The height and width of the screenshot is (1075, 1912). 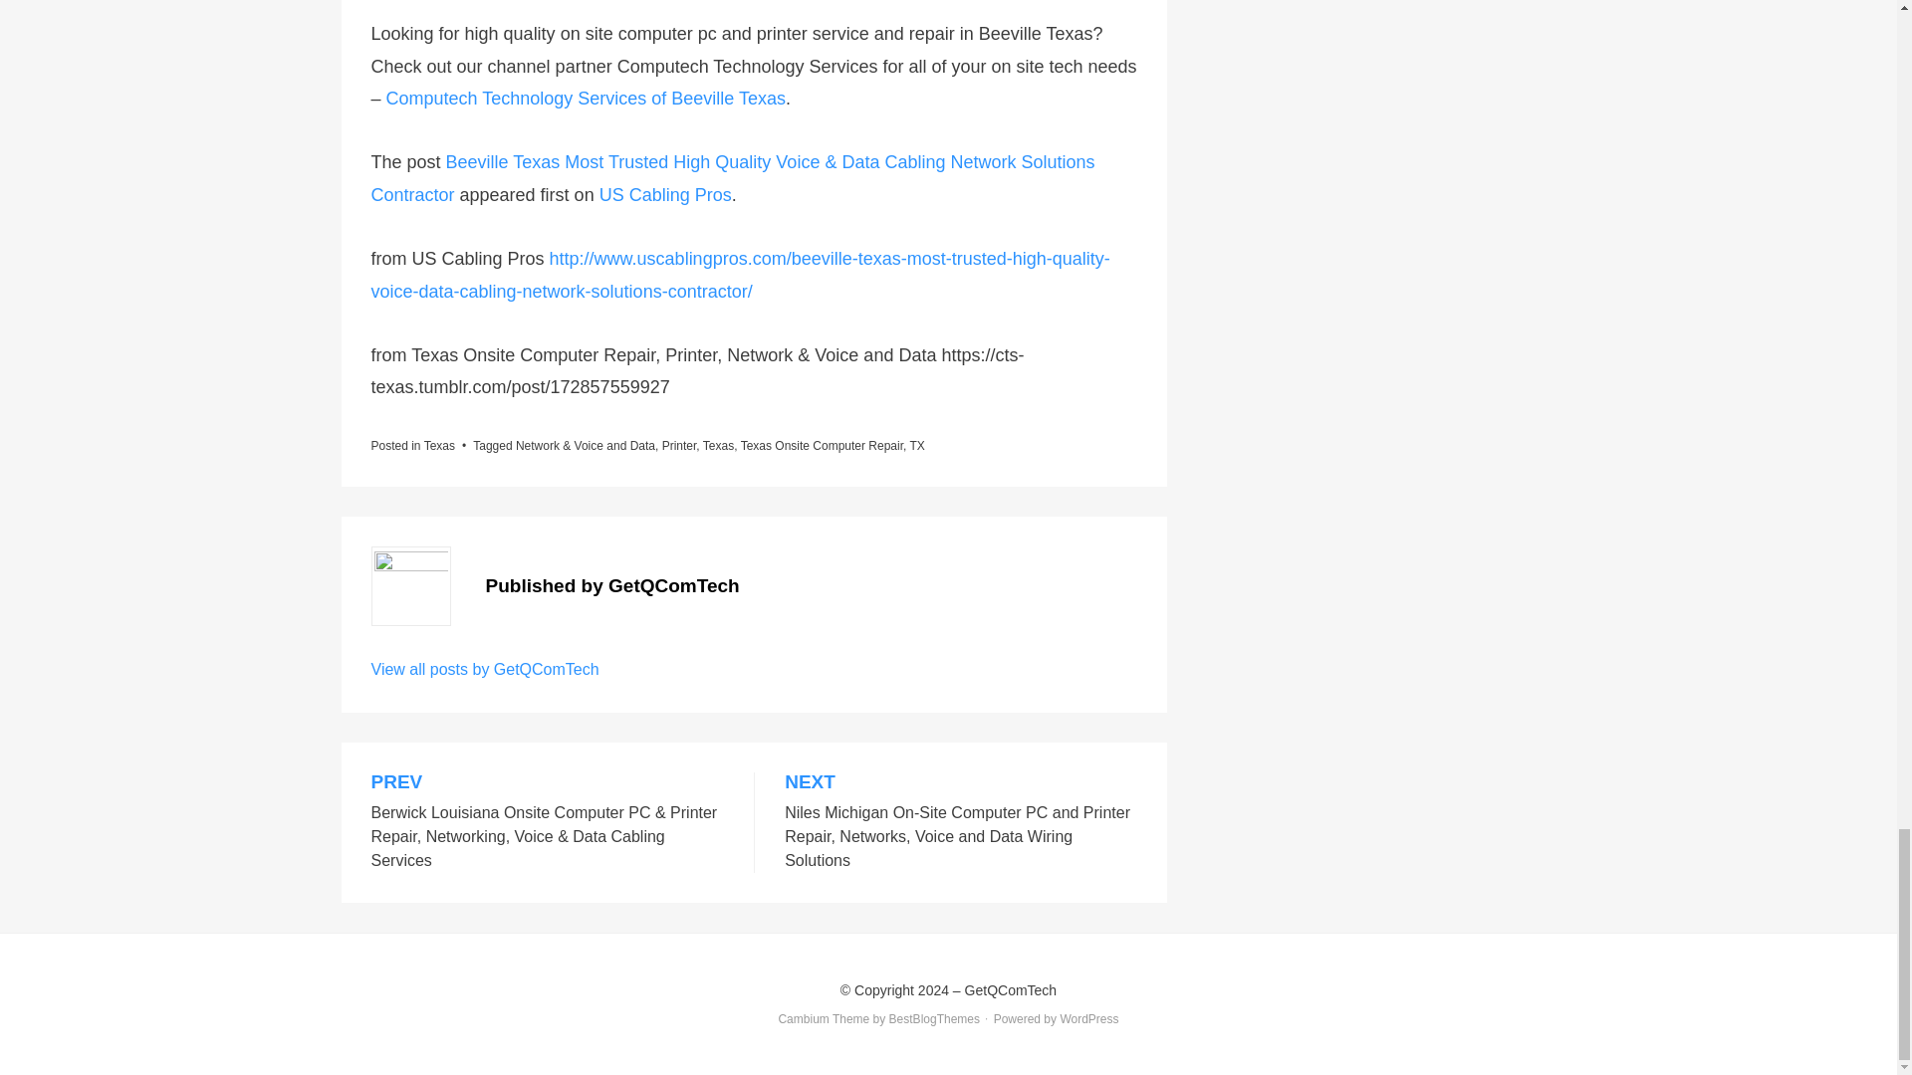 What do you see at coordinates (916, 445) in the screenshot?
I see `TX` at bounding box center [916, 445].